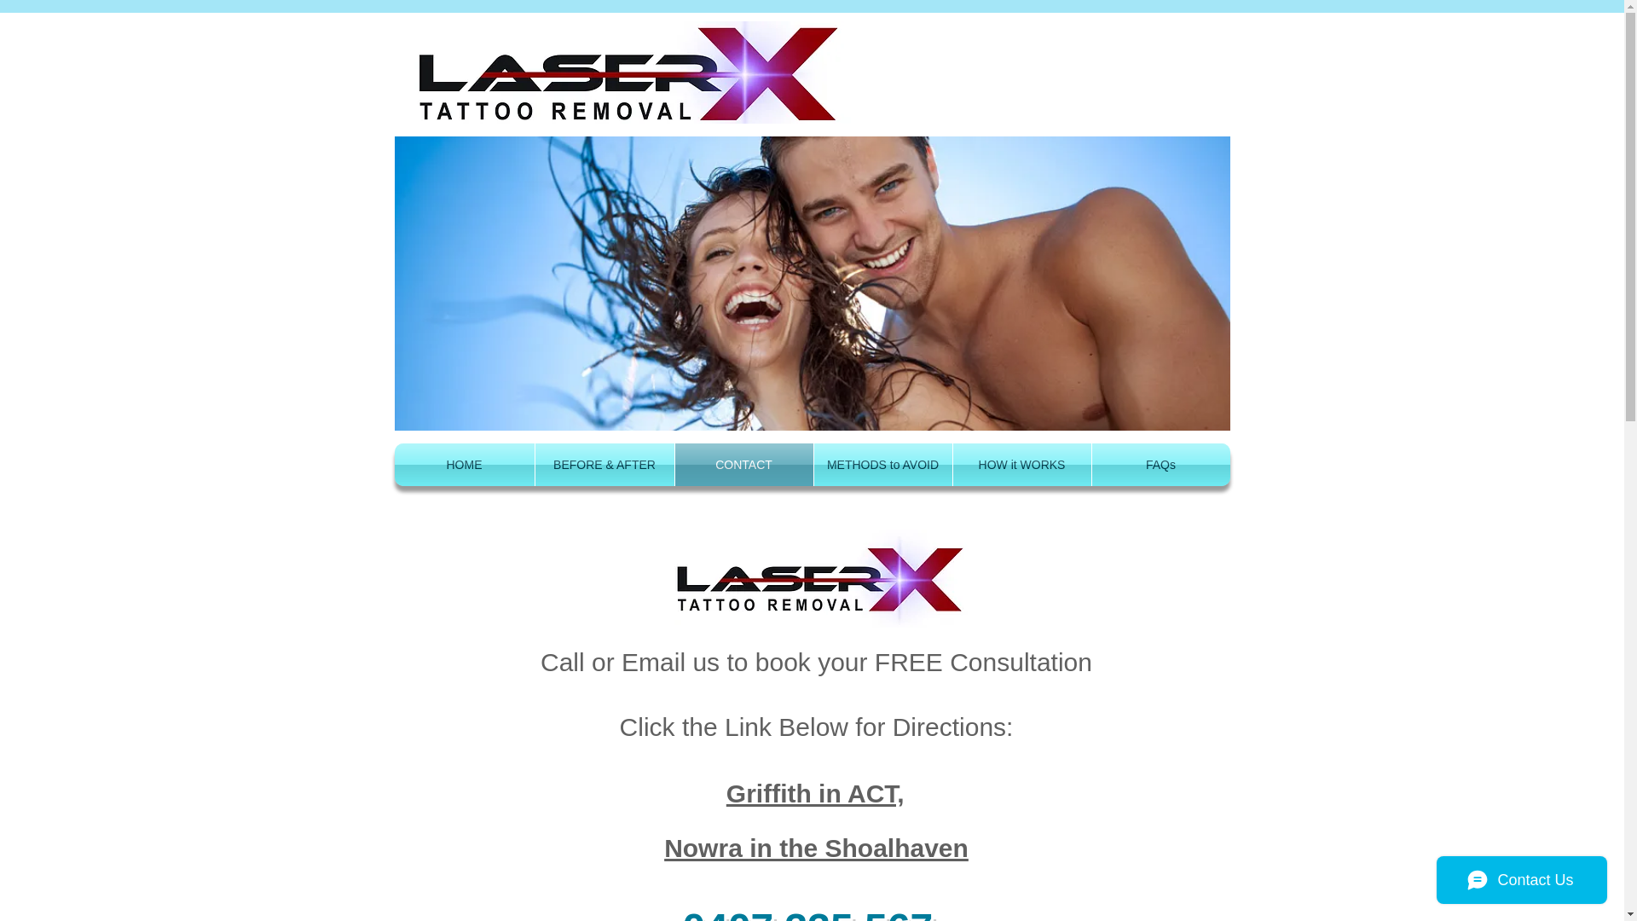 This screenshot has height=921, width=1637. What do you see at coordinates (882, 465) in the screenshot?
I see `METHODS to AVOID` at bounding box center [882, 465].